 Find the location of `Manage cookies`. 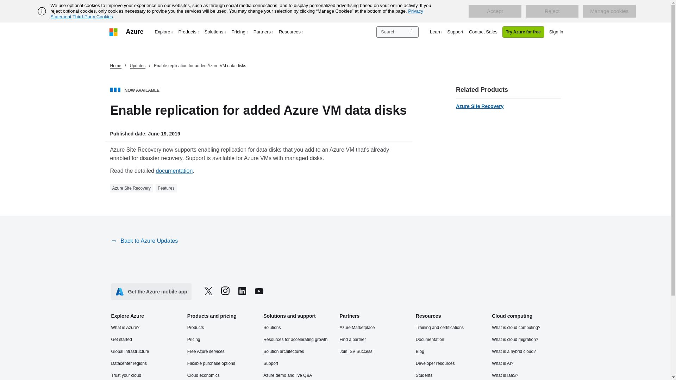

Manage cookies is located at coordinates (609, 11).